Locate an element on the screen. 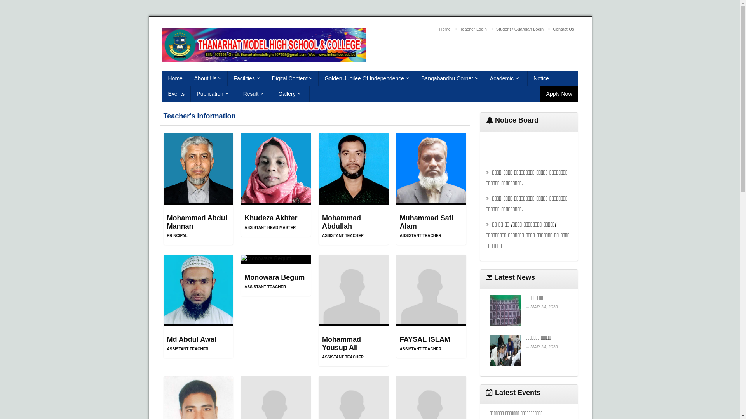 The image size is (746, 419). Mohammad Abdul Mannan is located at coordinates (197, 222).